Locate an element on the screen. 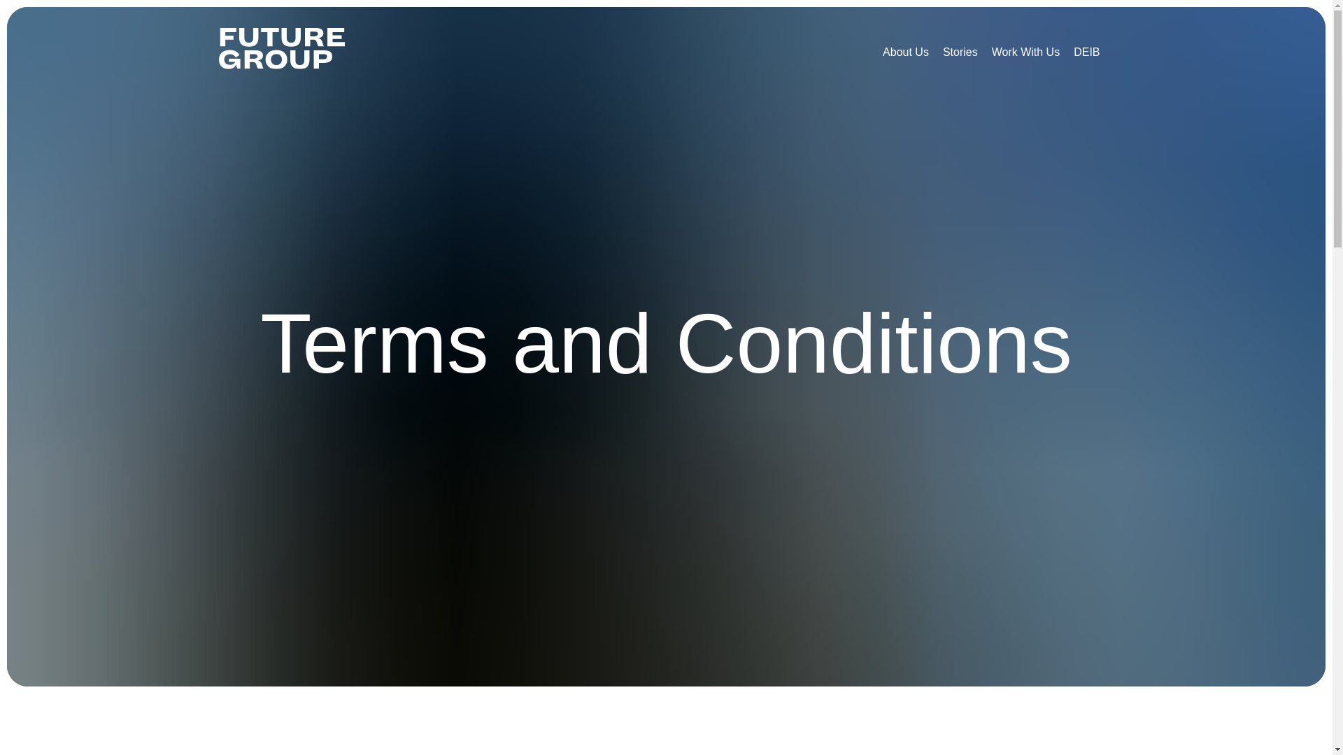 The height and width of the screenshot is (755, 1343). DEIB is located at coordinates (1086, 52).